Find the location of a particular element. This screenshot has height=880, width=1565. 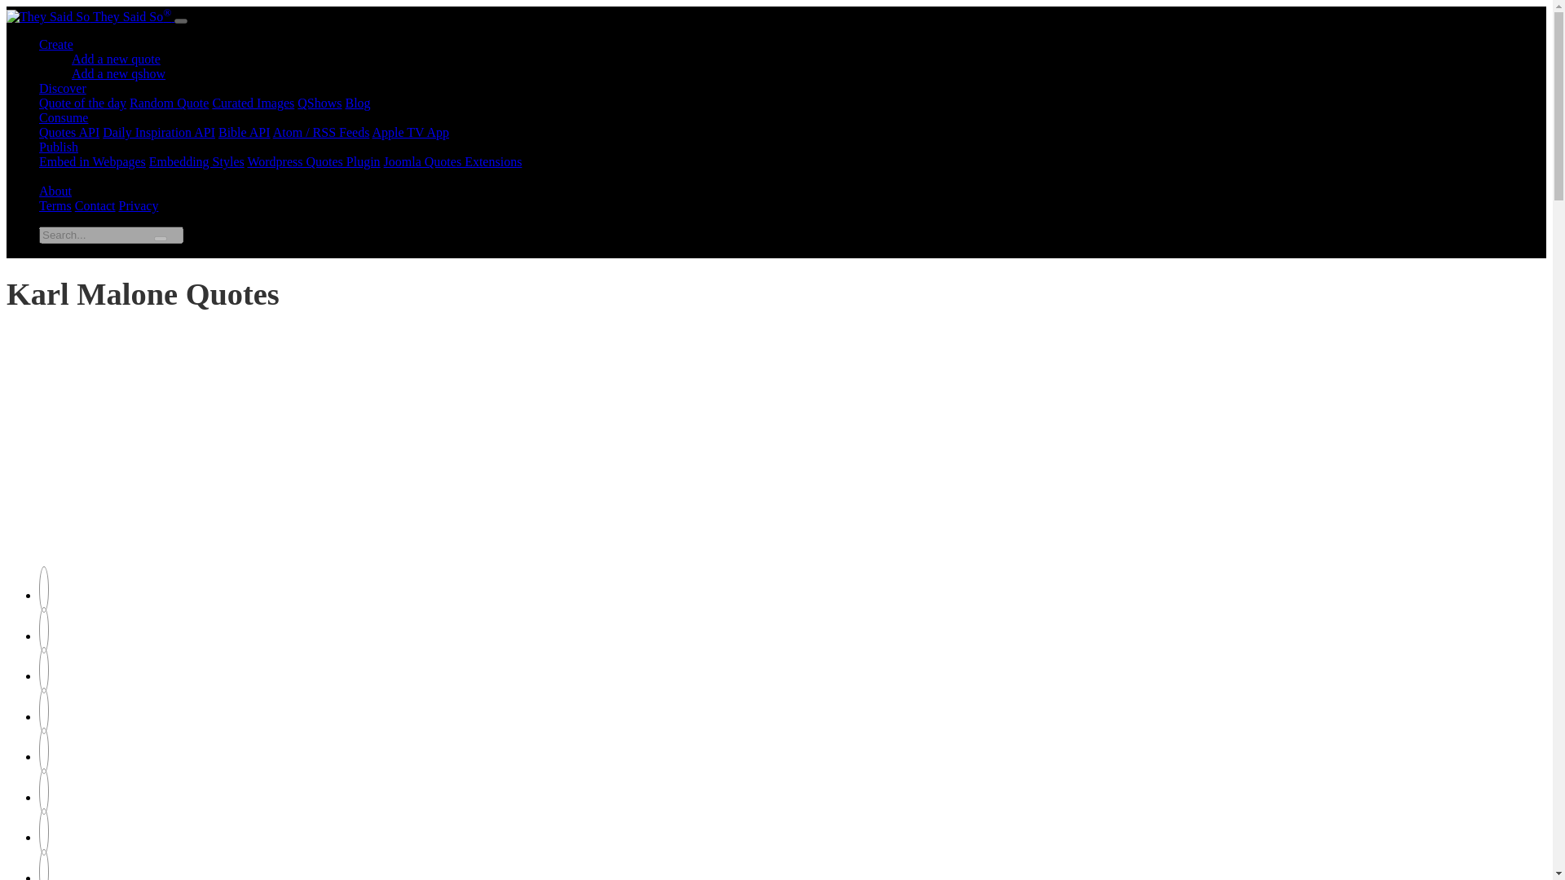

They Said So Blog is located at coordinates (359, 103).